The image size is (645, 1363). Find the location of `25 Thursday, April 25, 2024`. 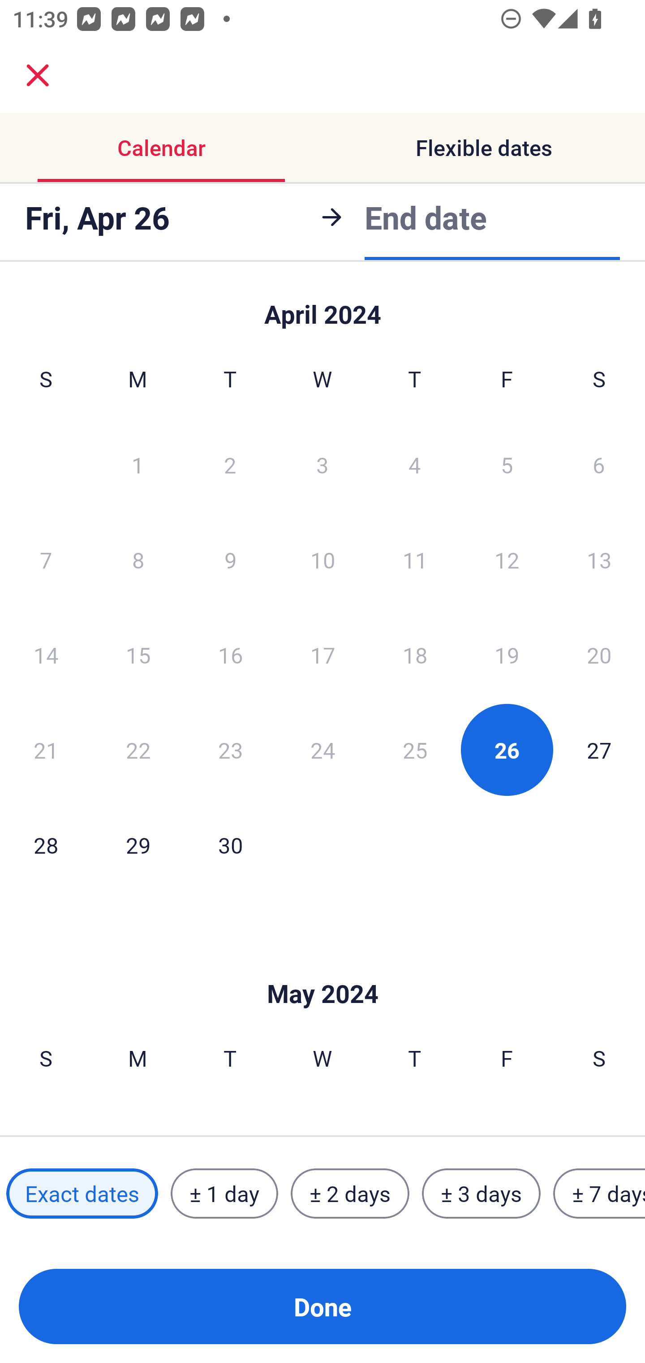

25 Thursday, April 25, 2024 is located at coordinates (415, 750).